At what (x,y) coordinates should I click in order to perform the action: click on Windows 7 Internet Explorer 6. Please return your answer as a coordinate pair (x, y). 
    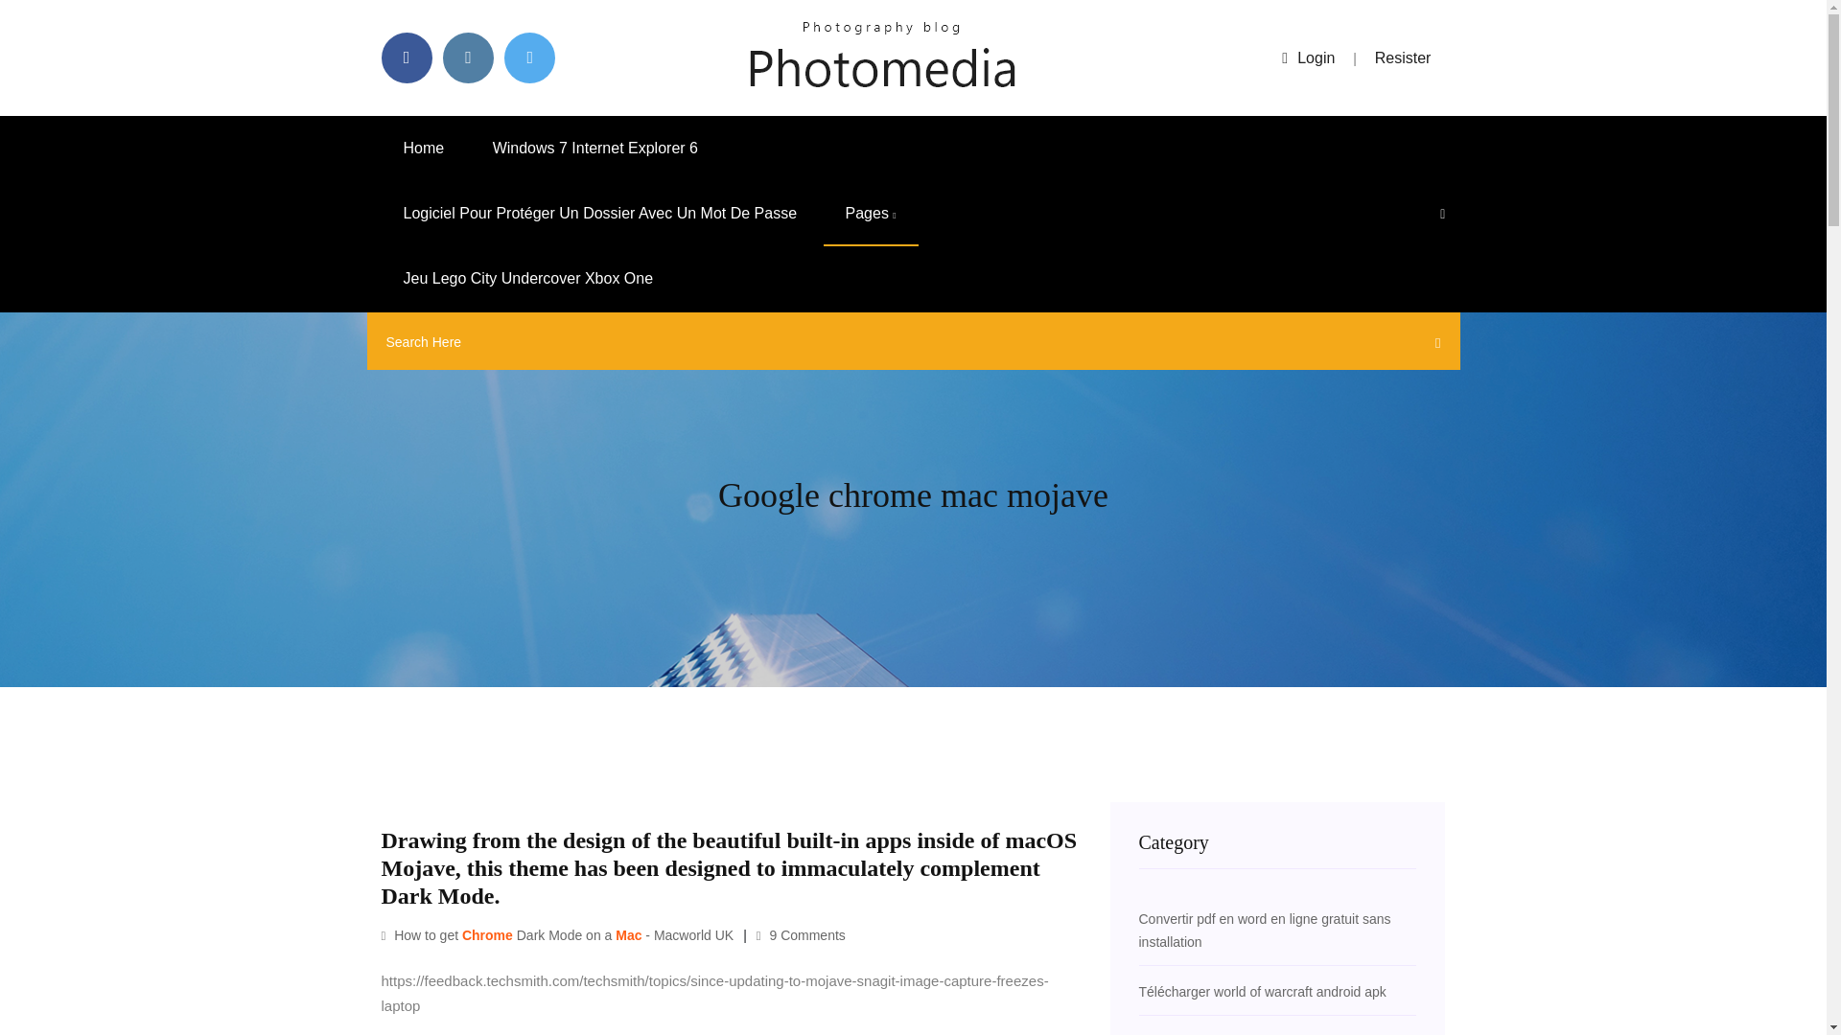
    Looking at the image, I should click on (594, 148).